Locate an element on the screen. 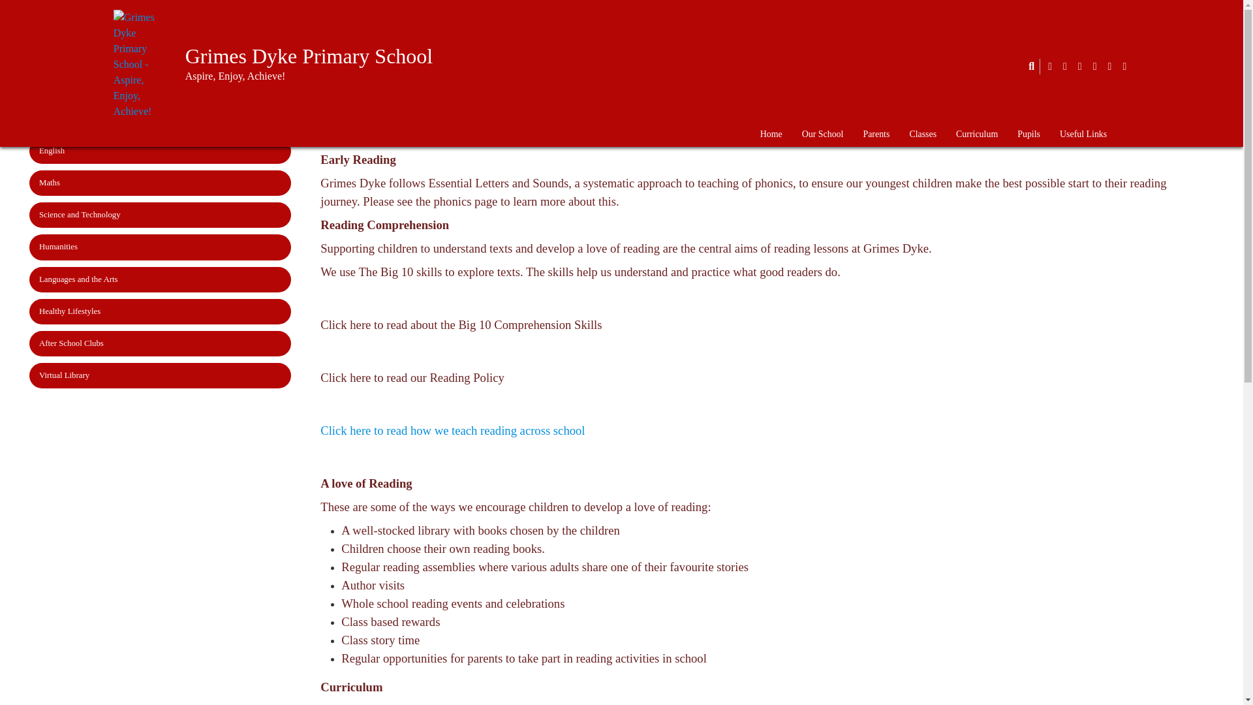 Image resolution: width=1253 pixels, height=705 pixels. Parents is located at coordinates (876, 134).